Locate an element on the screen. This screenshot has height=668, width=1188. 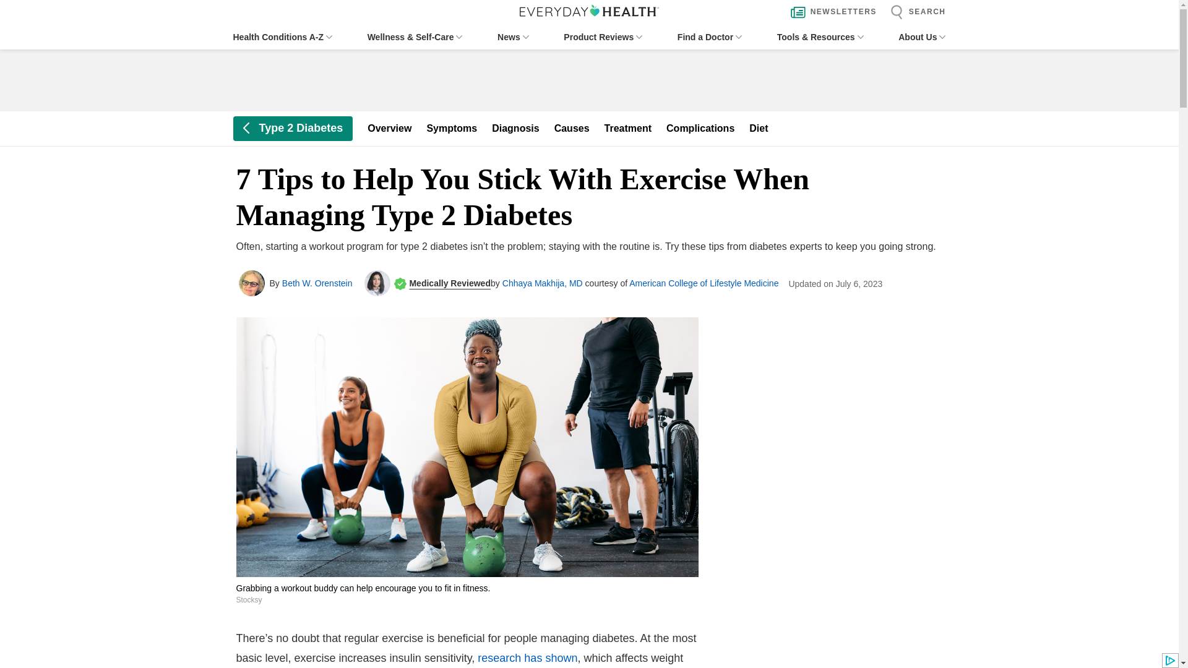
Health Conditions A-Z is located at coordinates (282, 37).